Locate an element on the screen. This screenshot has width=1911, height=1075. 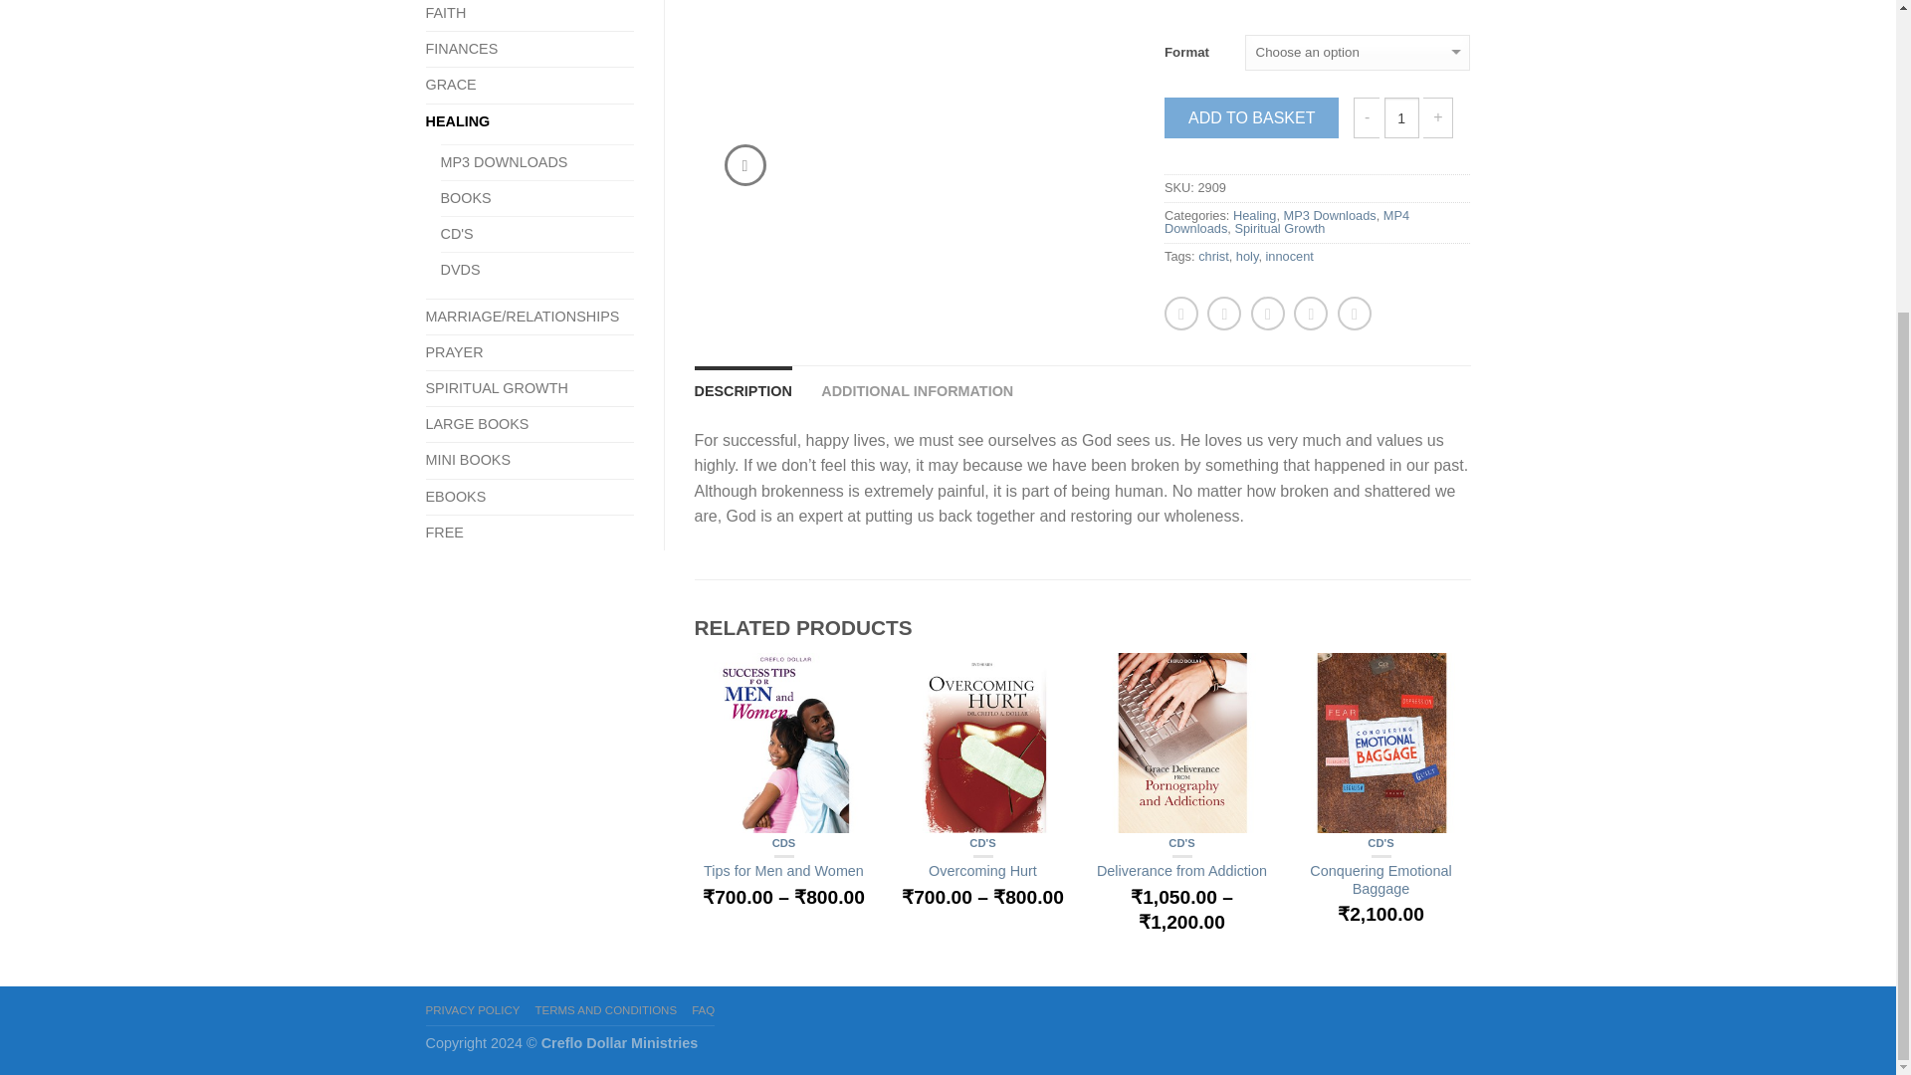
FAITH is located at coordinates (454, 16).